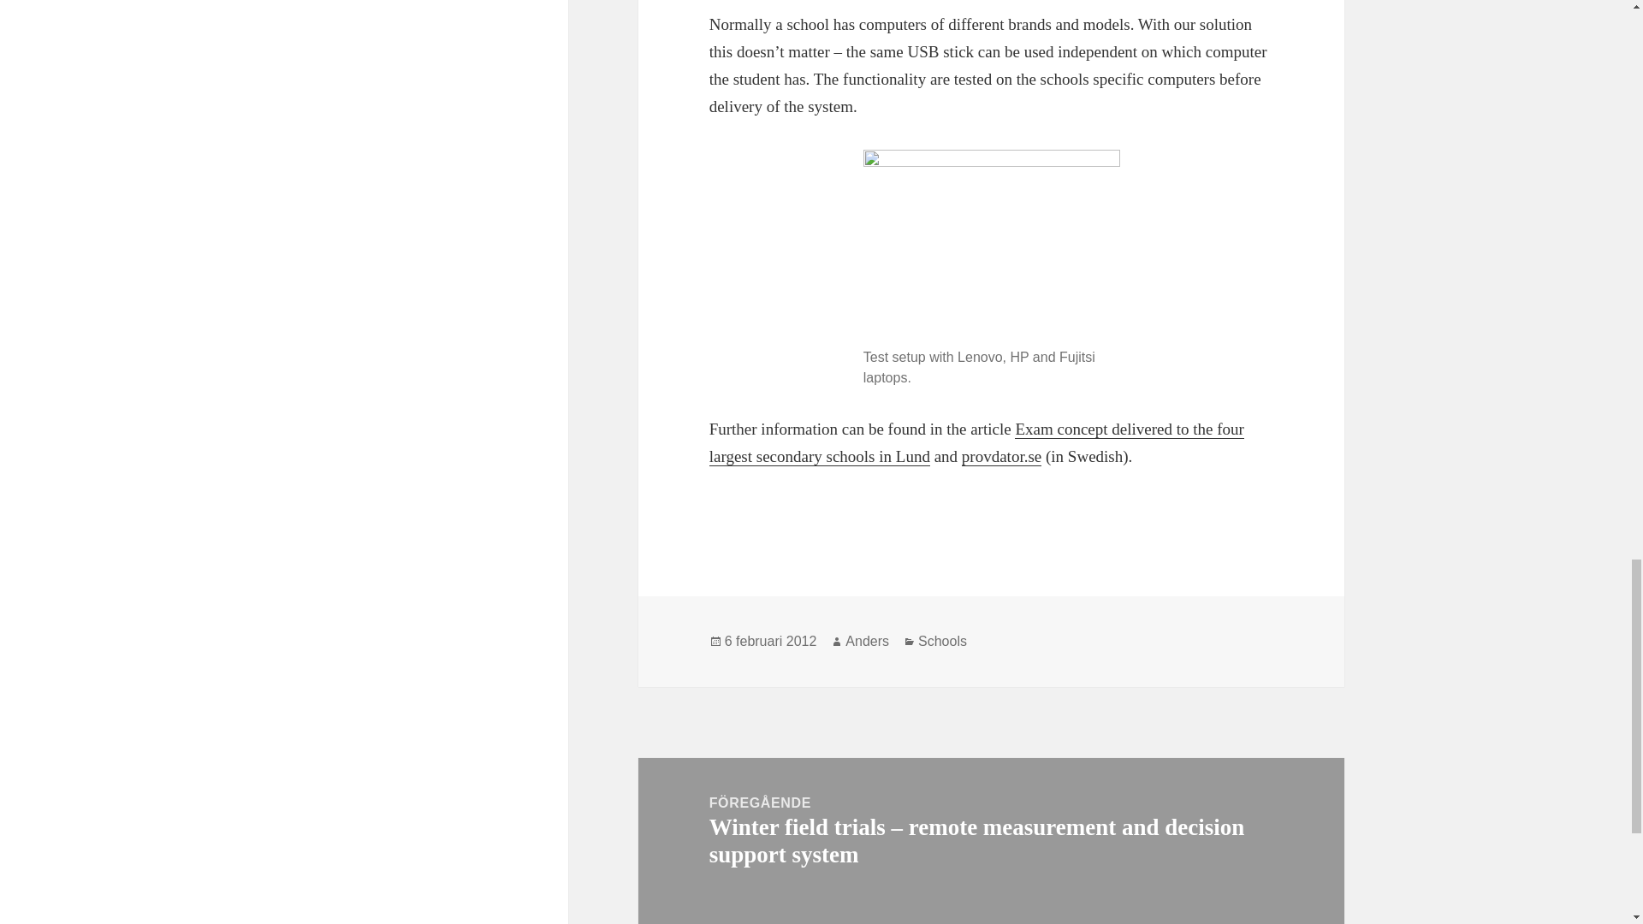  Describe the element at coordinates (1001, 457) in the screenshot. I see `provdator.se` at that location.